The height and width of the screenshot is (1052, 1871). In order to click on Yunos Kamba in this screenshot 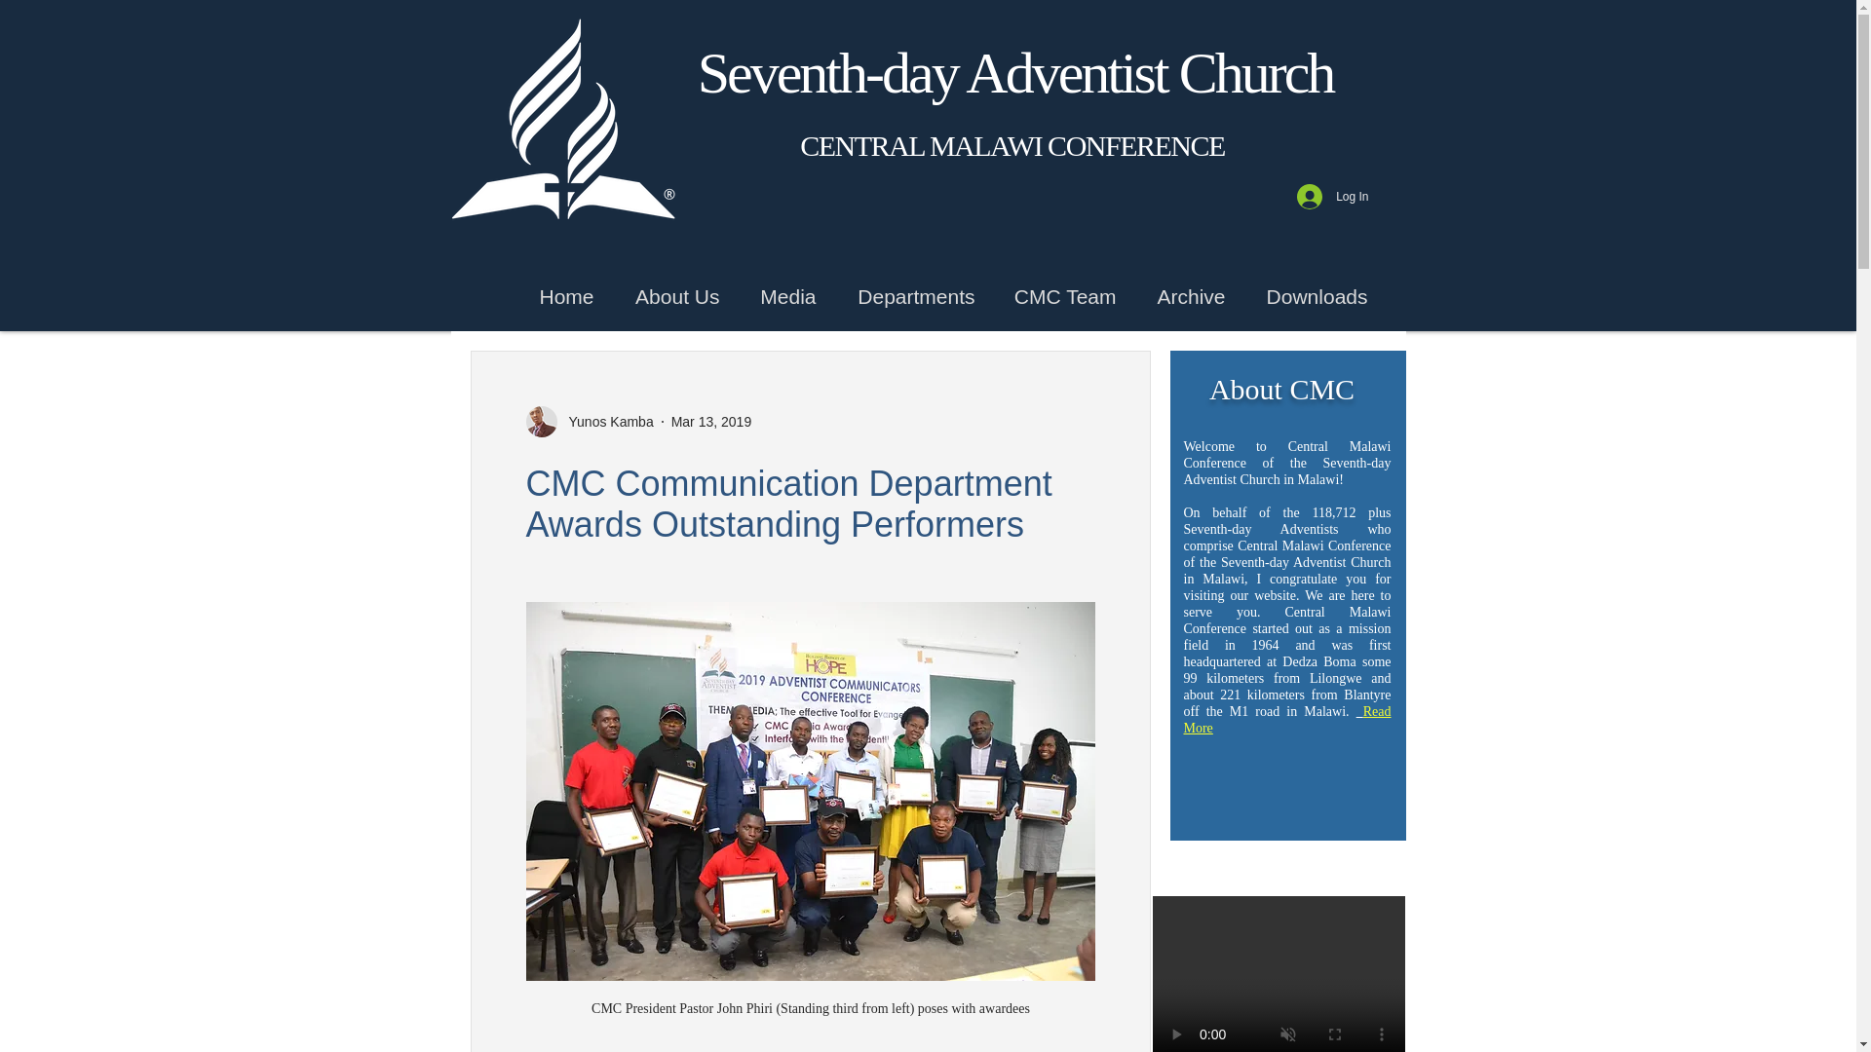, I will do `click(589, 421)`.